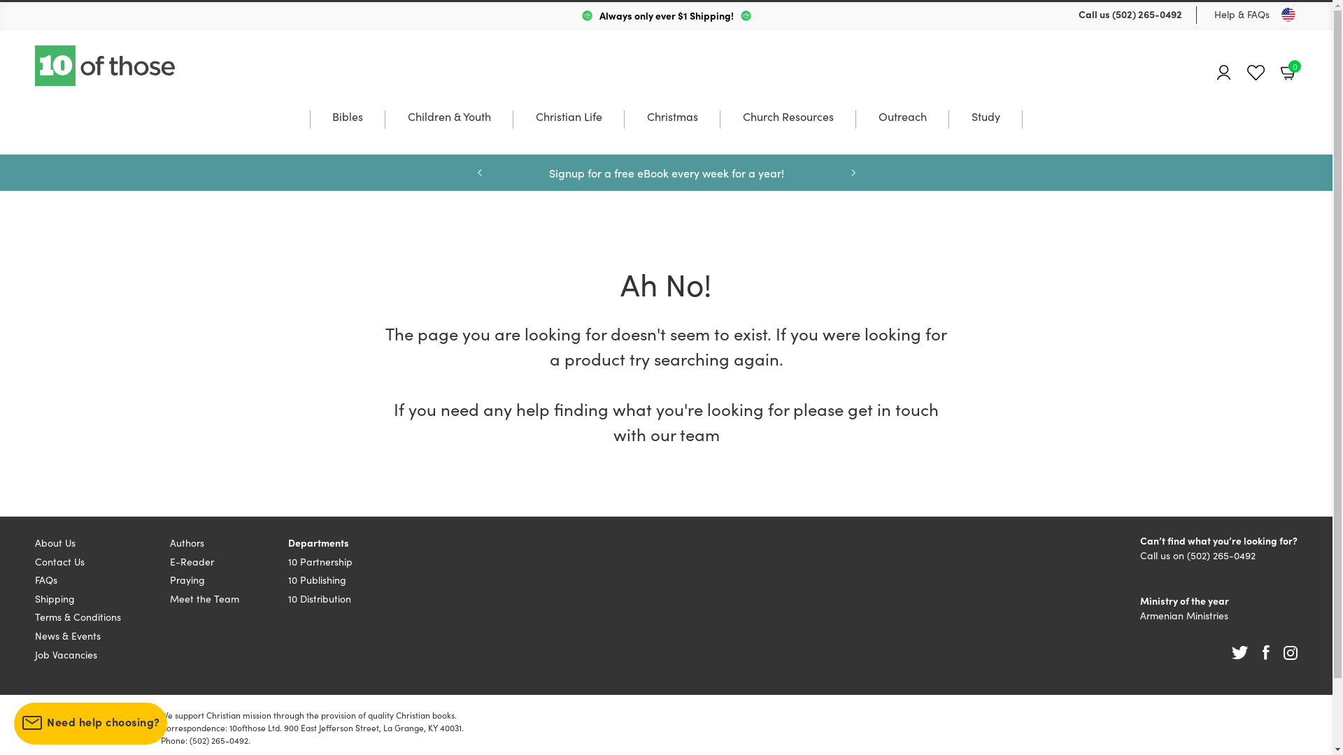 Image resolution: width=1343 pixels, height=755 pixels. I want to click on Praying, so click(187, 580).